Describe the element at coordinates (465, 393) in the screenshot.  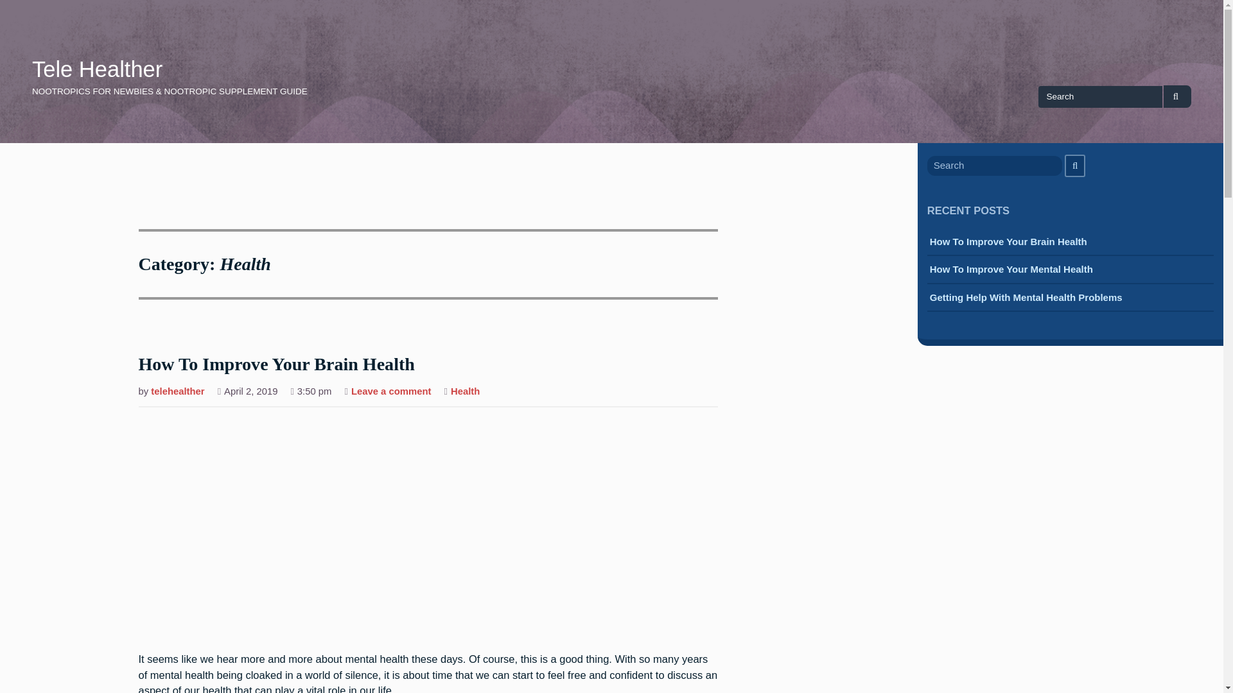
I see `Health` at that location.